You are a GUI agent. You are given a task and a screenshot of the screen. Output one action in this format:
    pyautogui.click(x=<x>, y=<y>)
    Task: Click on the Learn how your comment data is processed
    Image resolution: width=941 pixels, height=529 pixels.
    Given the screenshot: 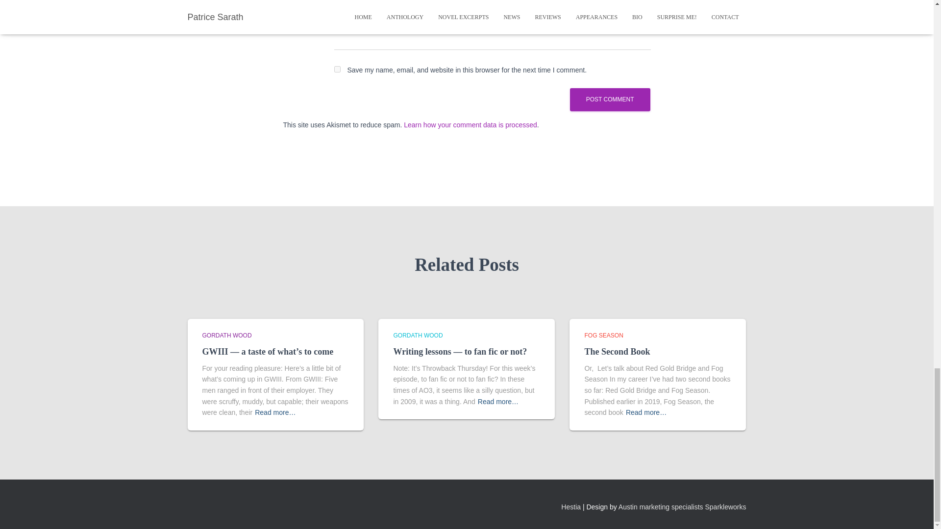 What is the action you would take?
    pyautogui.click(x=470, y=125)
    